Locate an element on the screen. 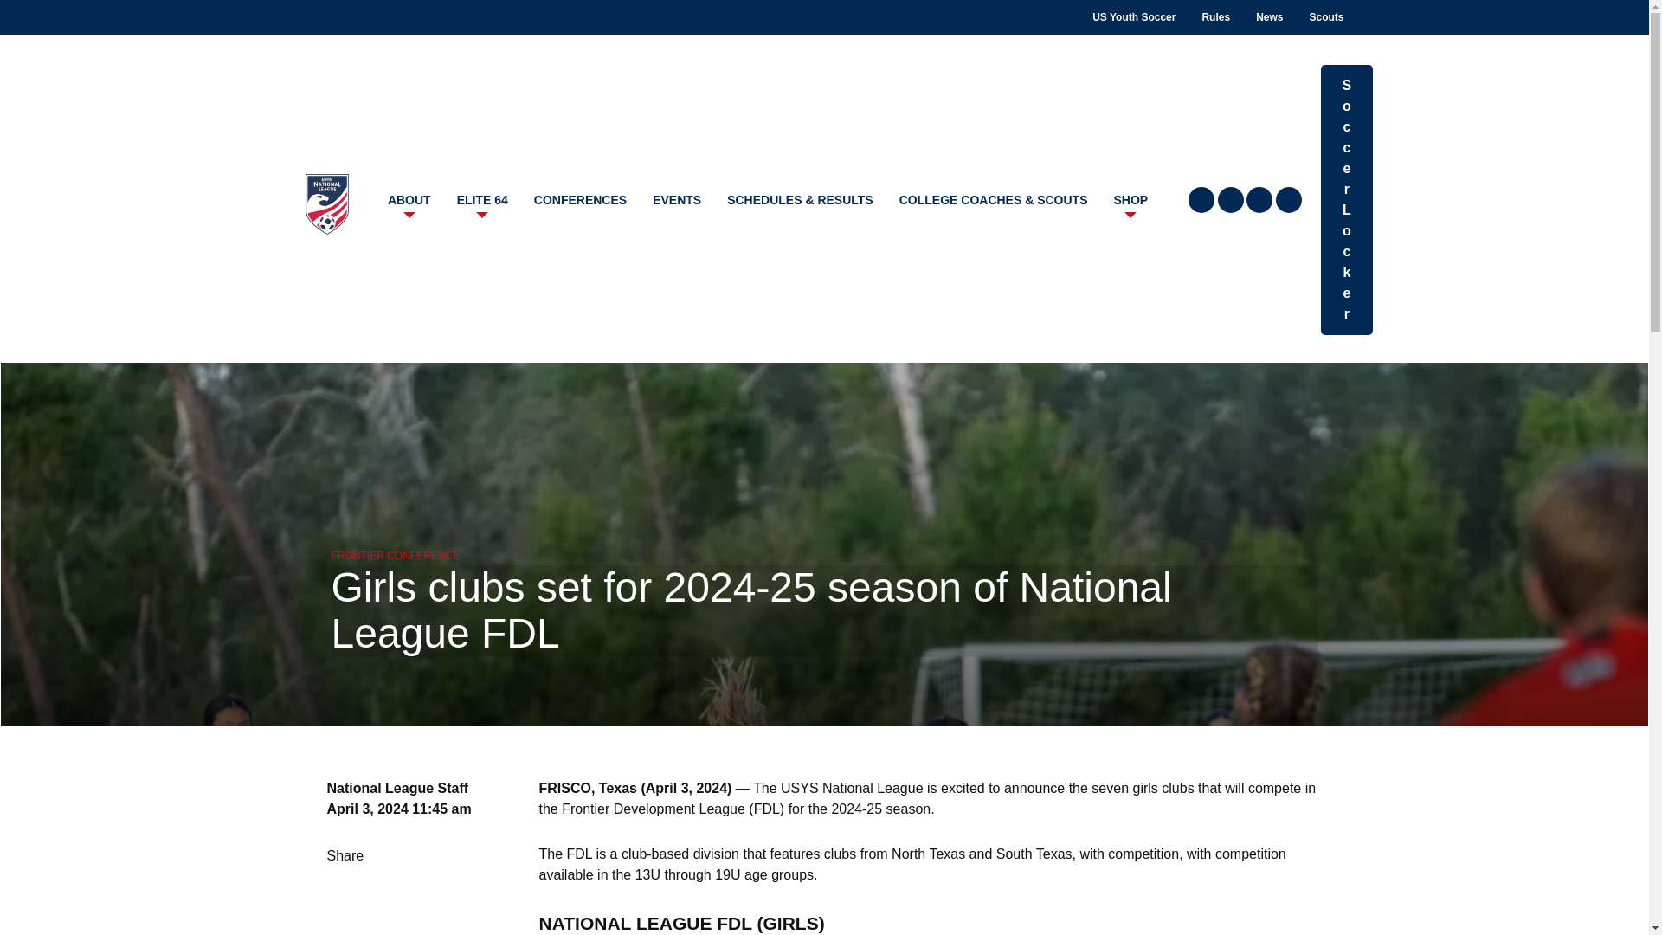  ABOUT is located at coordinates (409, 200).